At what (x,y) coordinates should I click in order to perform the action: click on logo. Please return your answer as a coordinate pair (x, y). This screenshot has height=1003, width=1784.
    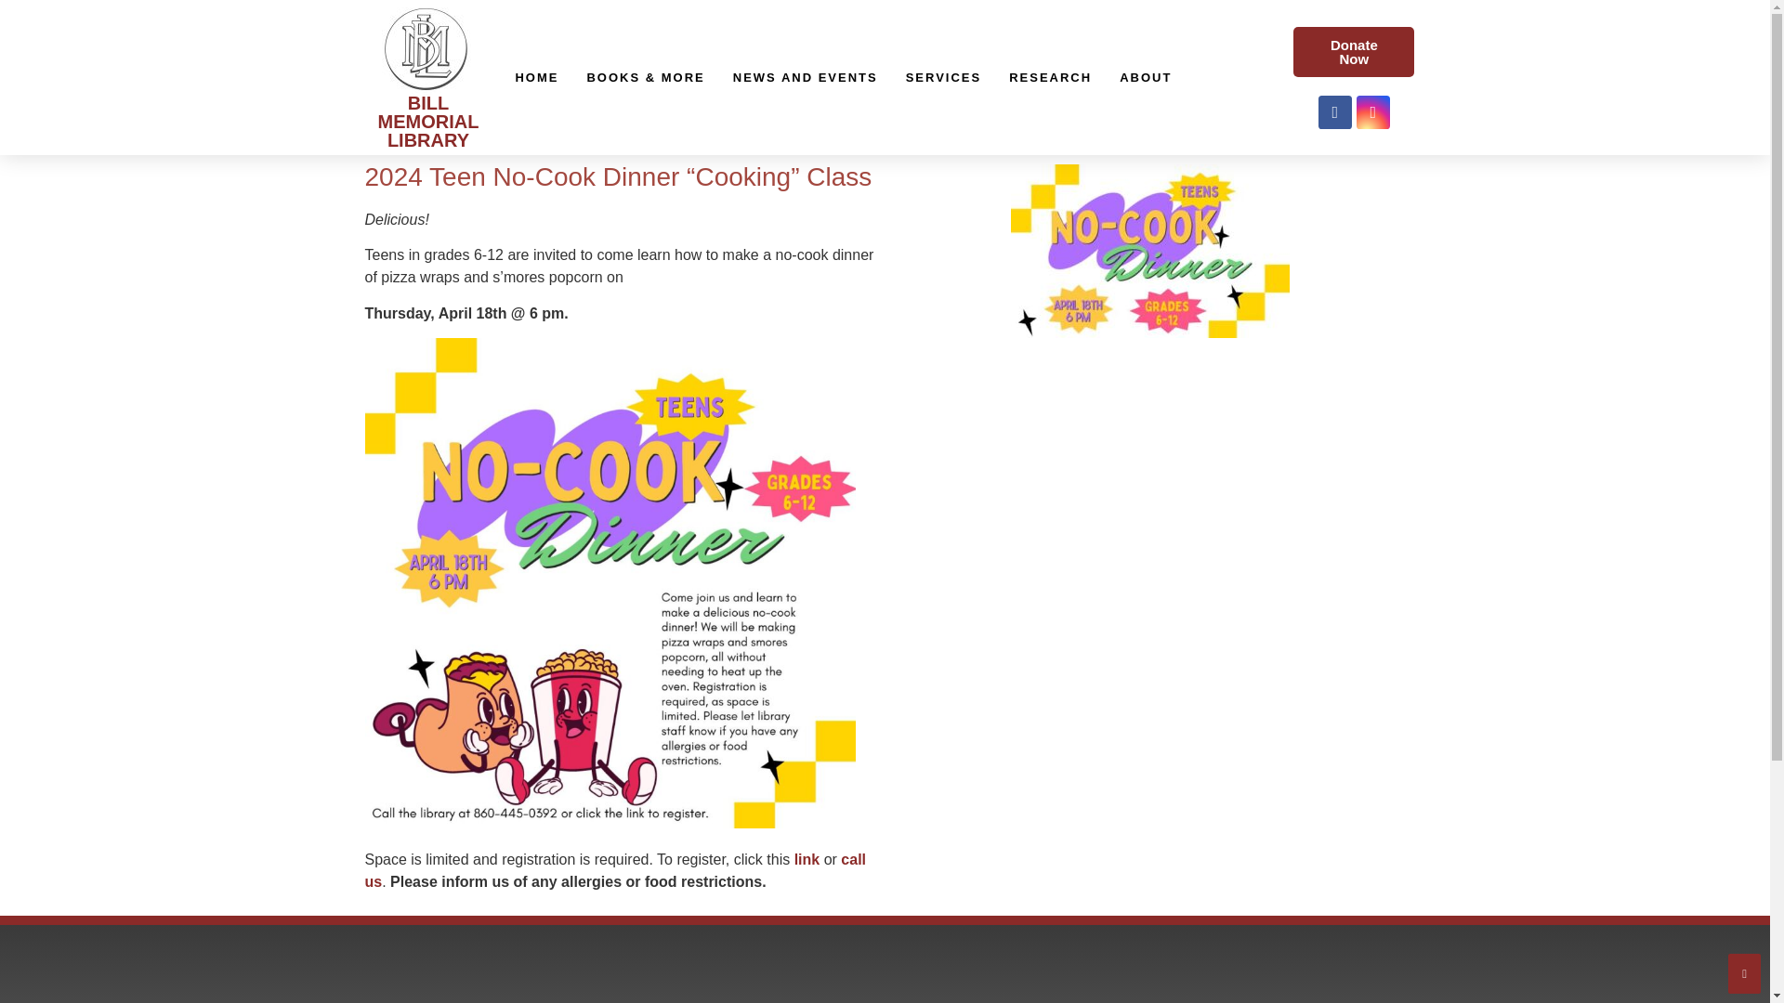
    Looking at the image, I should click on (427, 46).